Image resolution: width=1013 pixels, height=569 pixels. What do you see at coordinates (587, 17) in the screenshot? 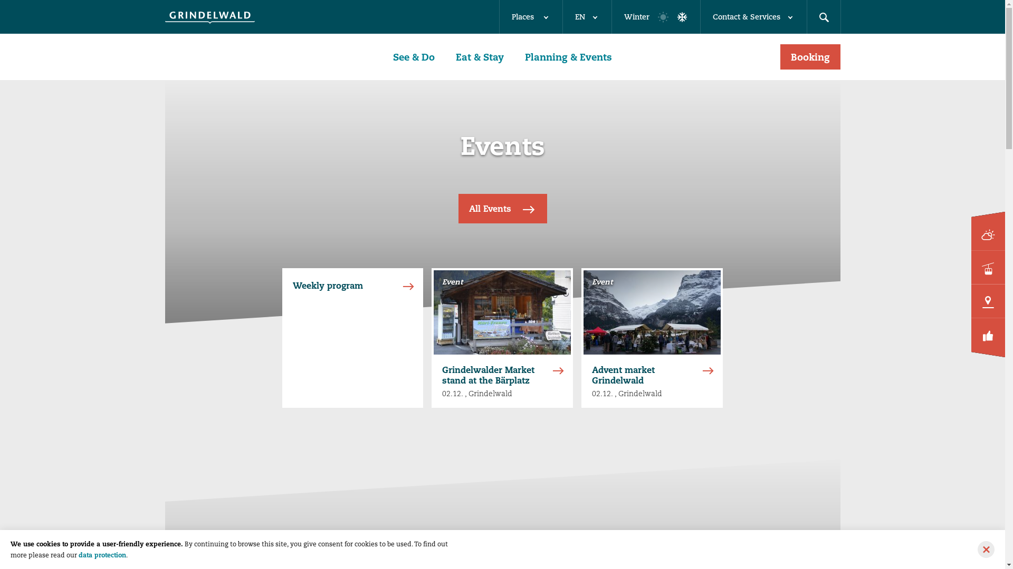
I see `EN` at bounding box center [587, 17].